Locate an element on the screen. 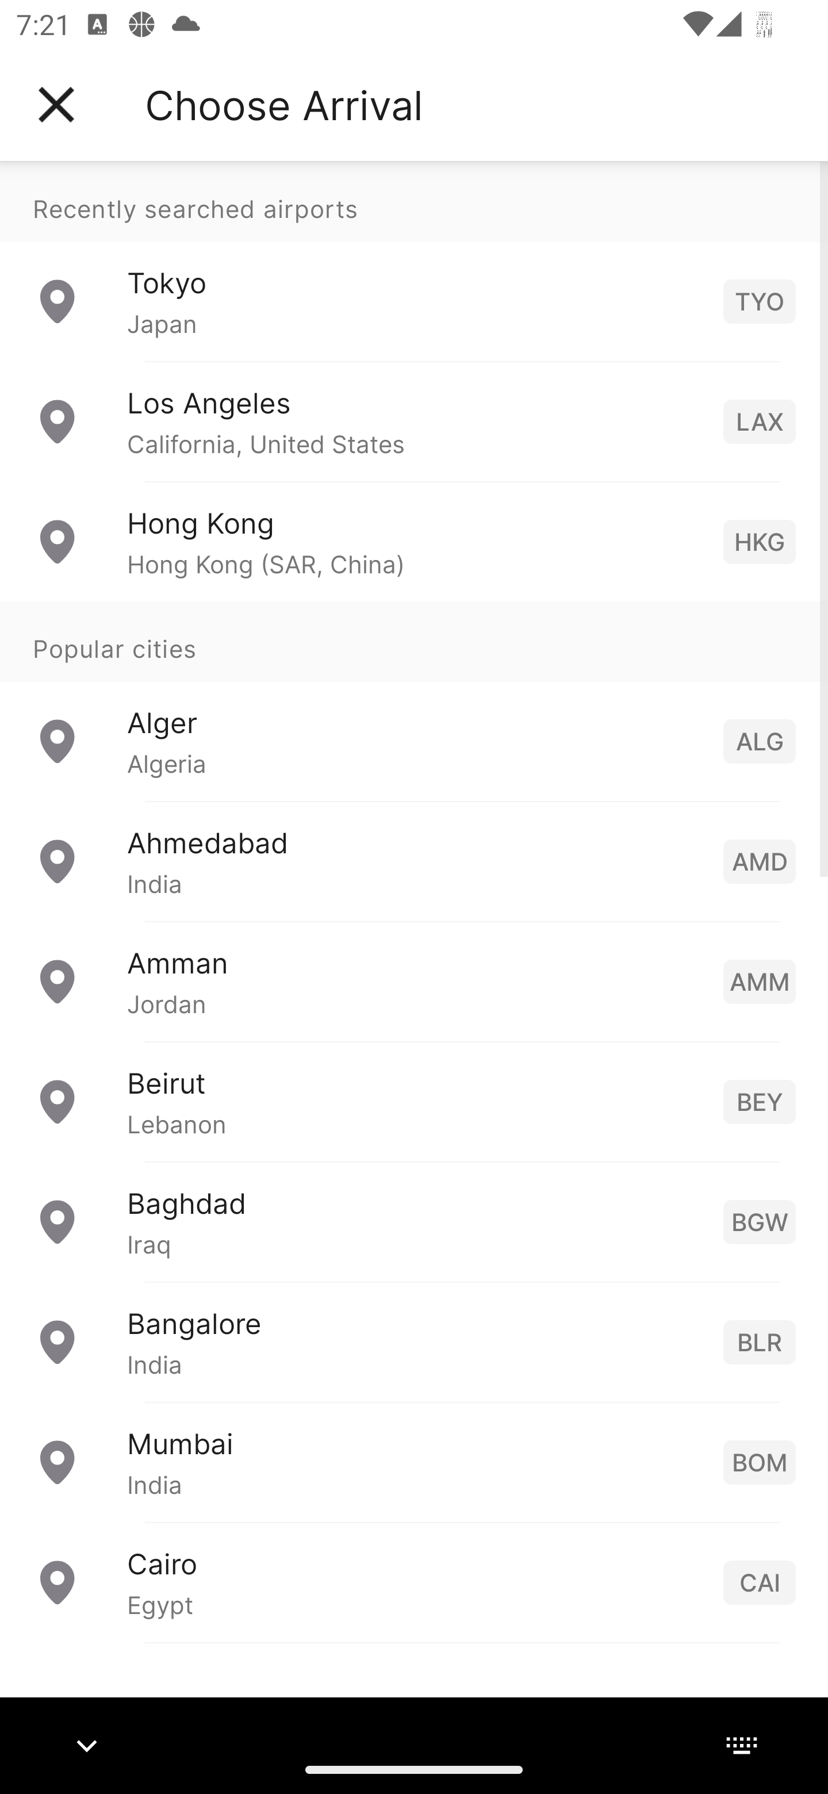  Amman Jordan AMM is located at coordinates (414, 980).